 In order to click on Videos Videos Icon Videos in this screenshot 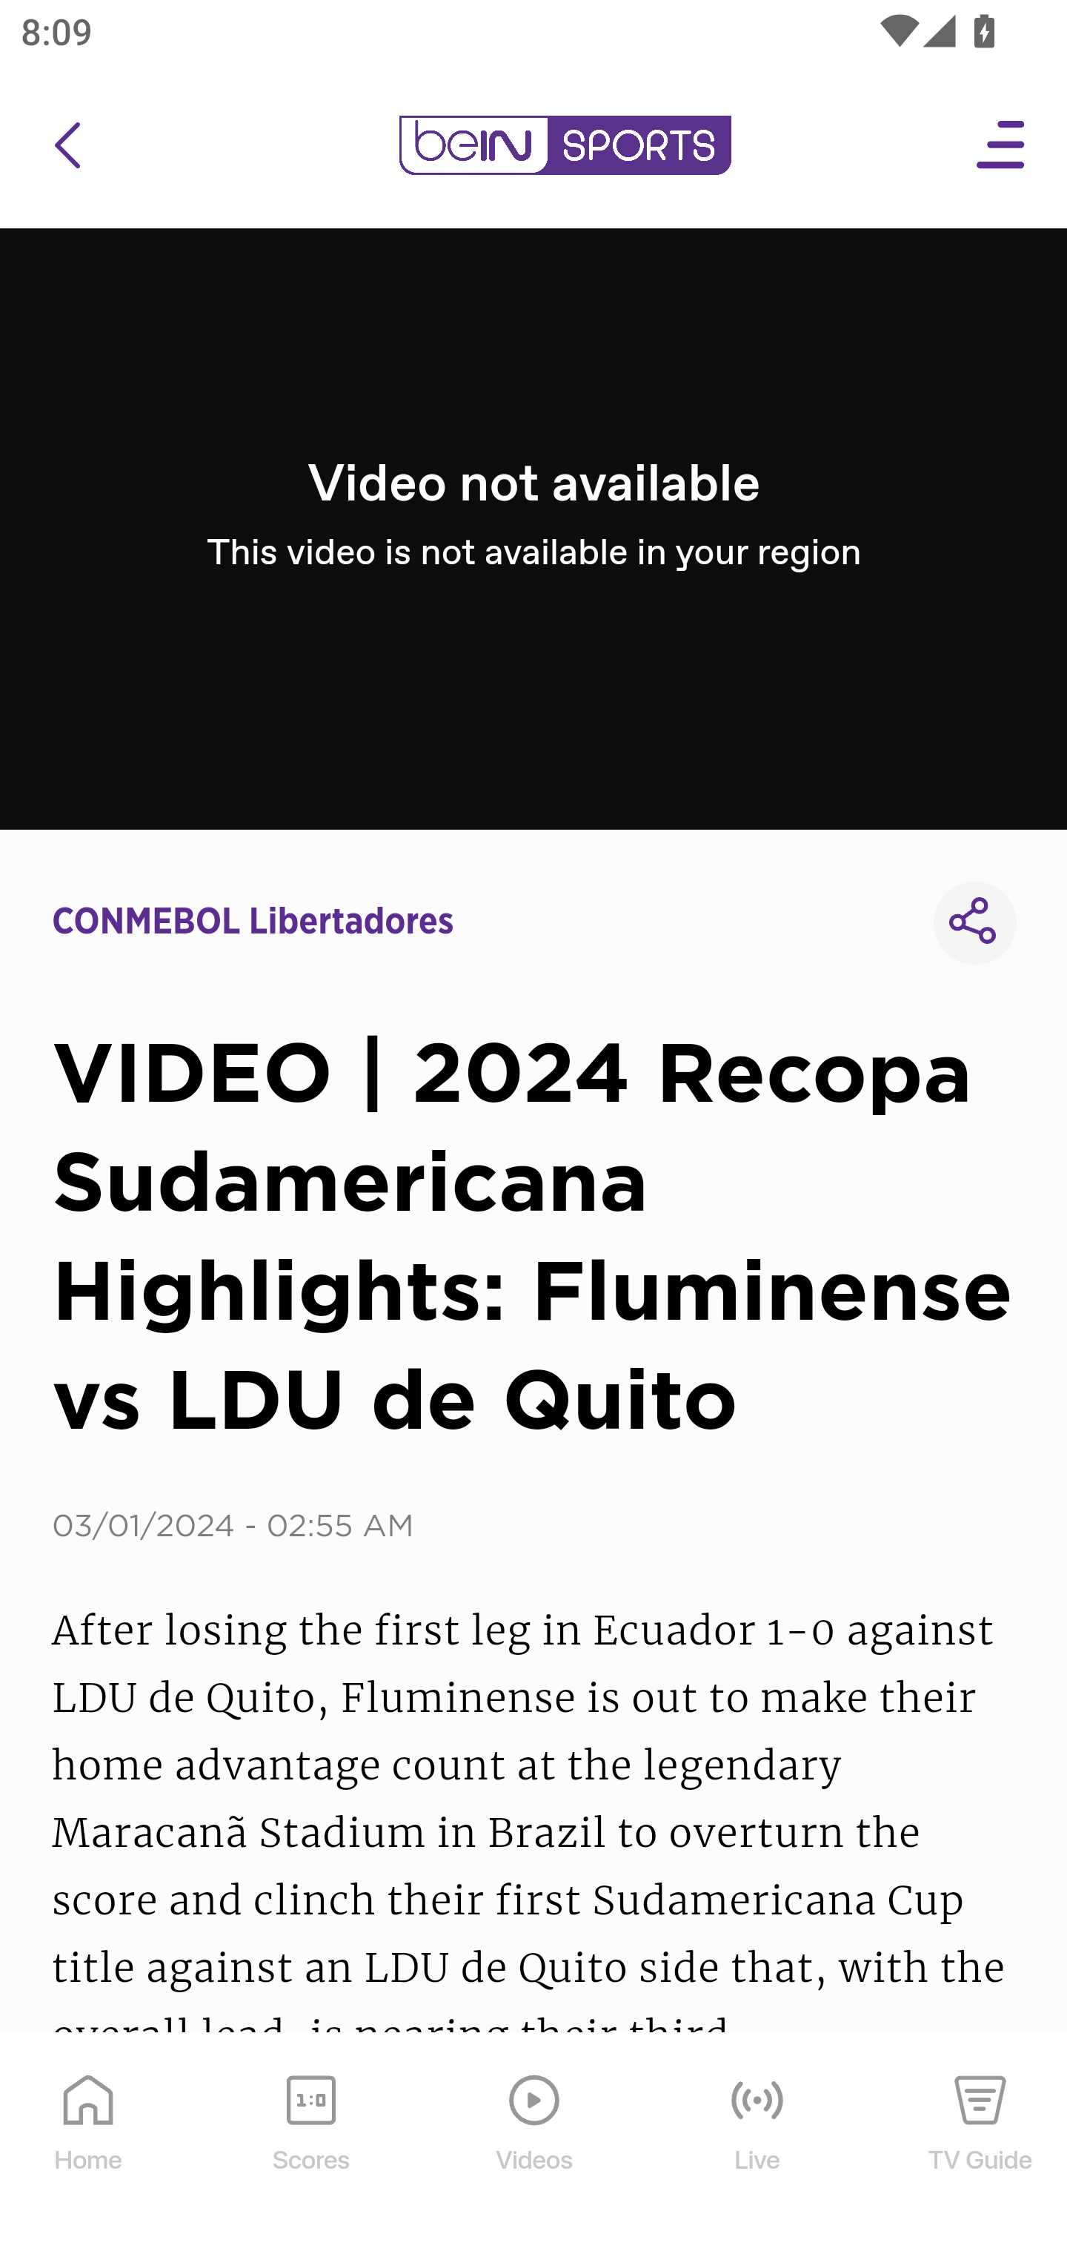, I will do `click(535, 2144)`.